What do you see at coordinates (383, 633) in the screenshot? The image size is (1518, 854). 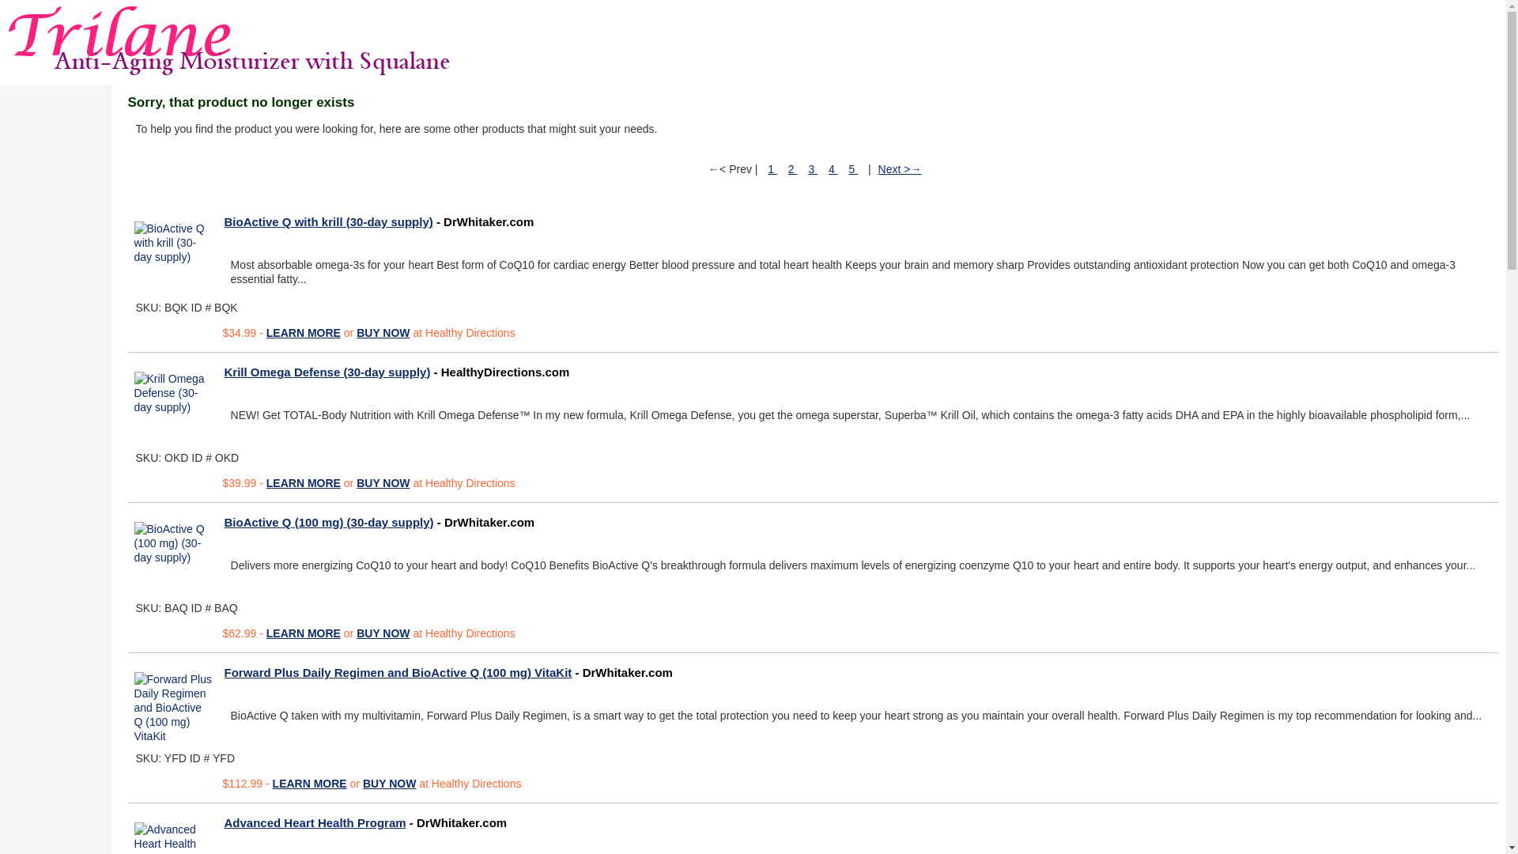 I see `BUY NOW` at bounding box center [383, 633].